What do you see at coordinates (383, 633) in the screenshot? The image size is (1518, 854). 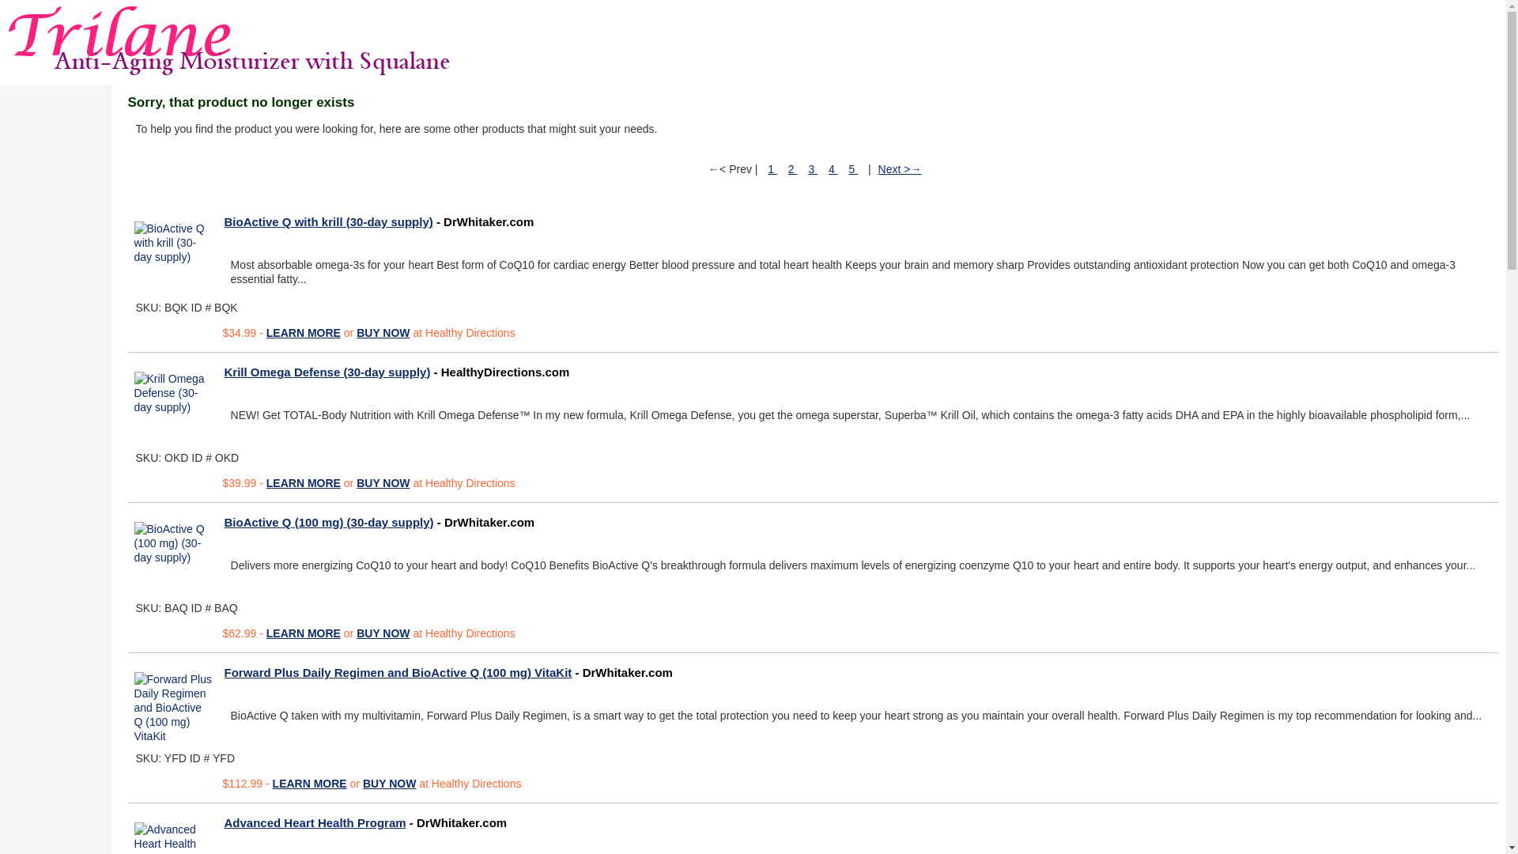 I see `BUY NOW` at bounding box center [383, 633].